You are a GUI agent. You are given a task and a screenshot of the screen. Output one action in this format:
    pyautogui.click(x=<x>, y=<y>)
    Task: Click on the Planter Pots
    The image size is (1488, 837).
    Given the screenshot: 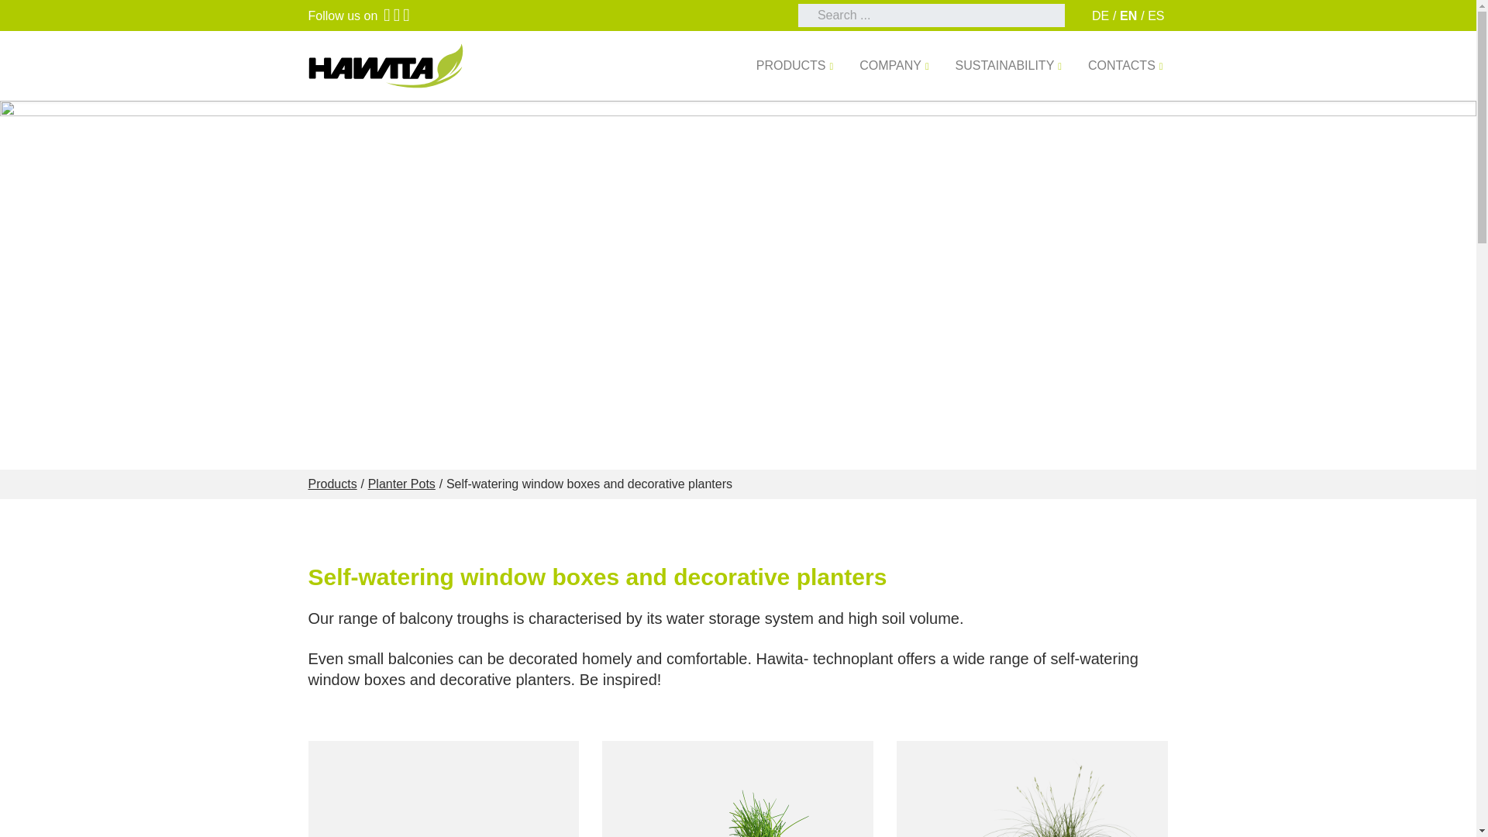 What is the action you would take?
    pyautogui.click(x=401, y=484)
    